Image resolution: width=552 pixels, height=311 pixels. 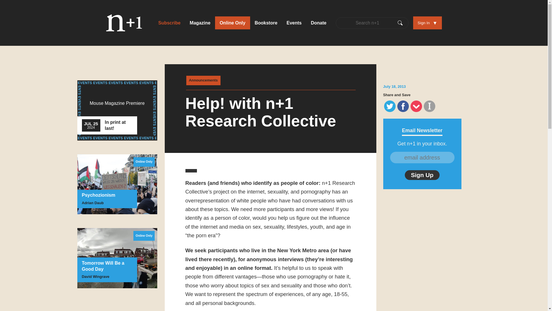 I want to click on Online Only, so click(x=403, y=106).